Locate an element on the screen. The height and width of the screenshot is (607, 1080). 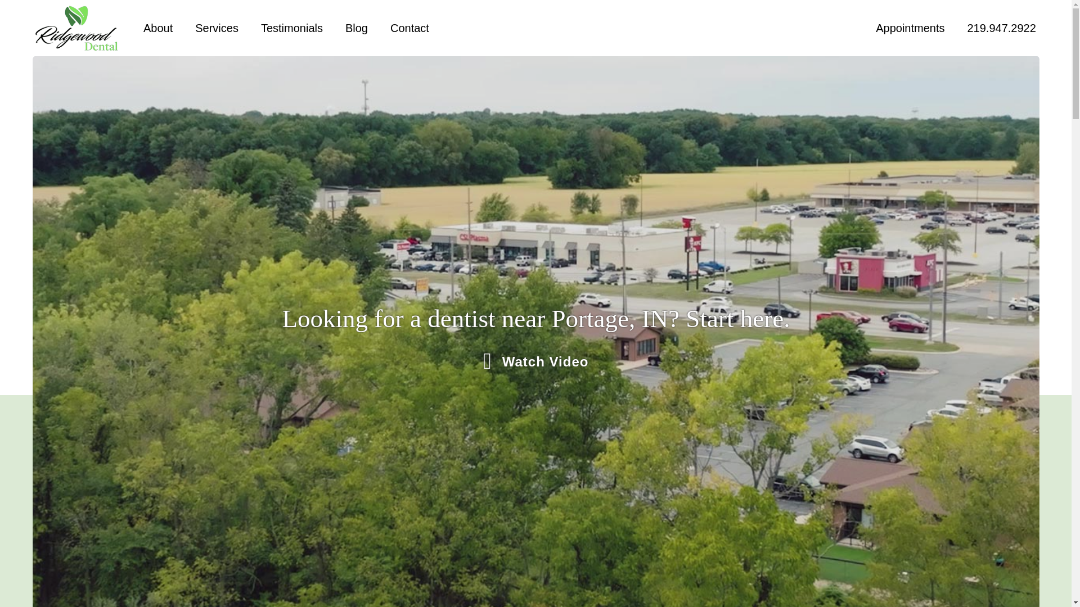
Appointments is located at coordinates (910, 28).